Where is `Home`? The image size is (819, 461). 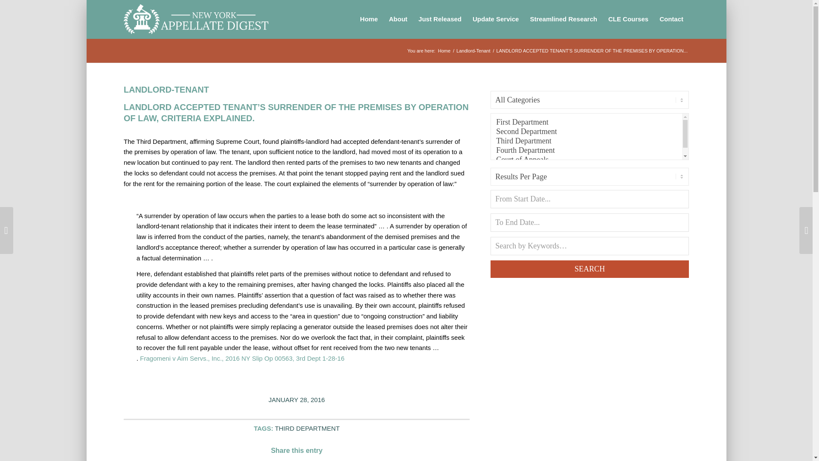 Home is located at coordinates (444, 51).